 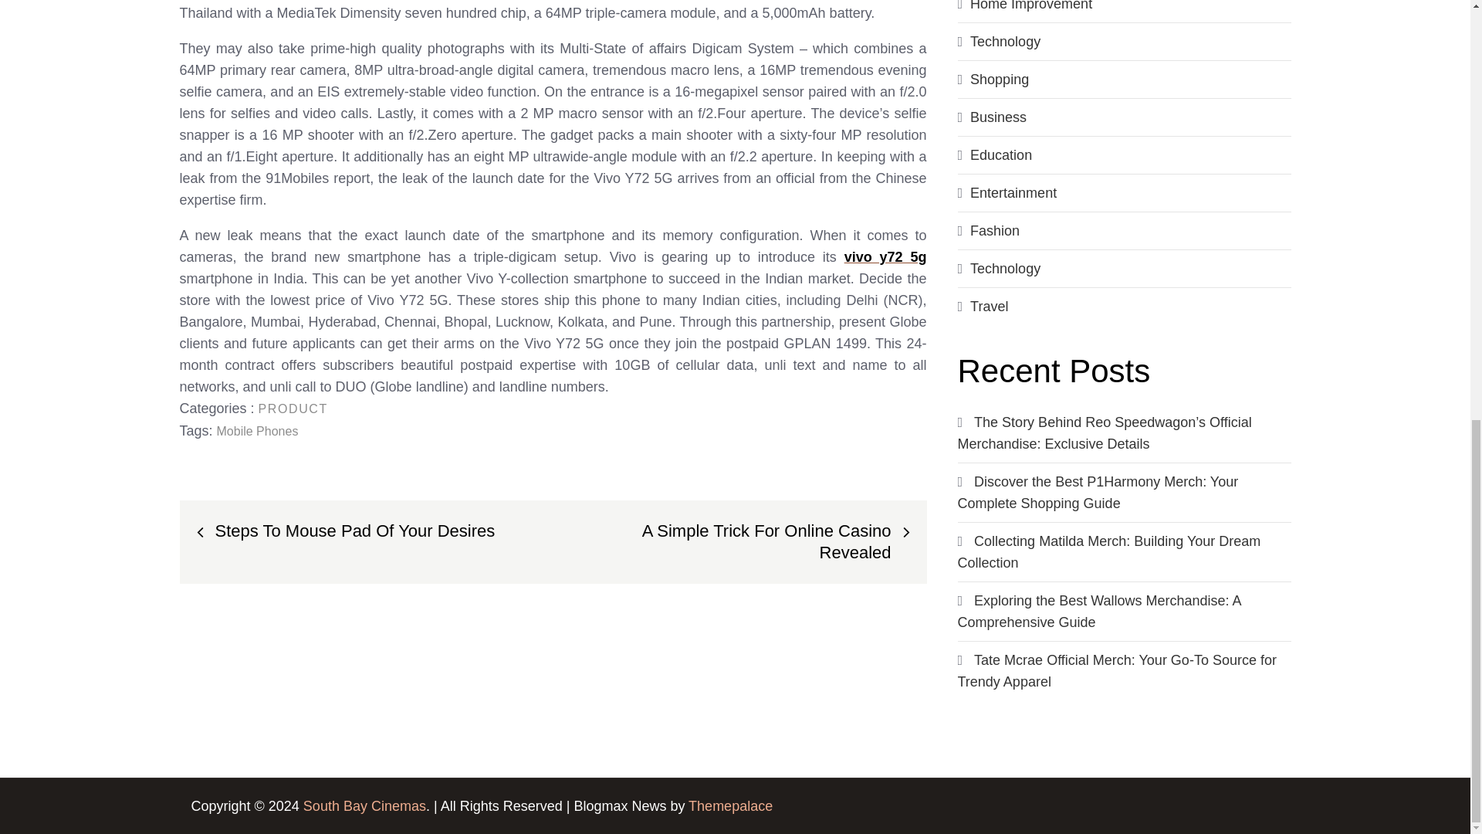 What do you see at coordinates (293, 408) in the screenshot?
I see `PRODUCT` at bounding box center [293, 408].